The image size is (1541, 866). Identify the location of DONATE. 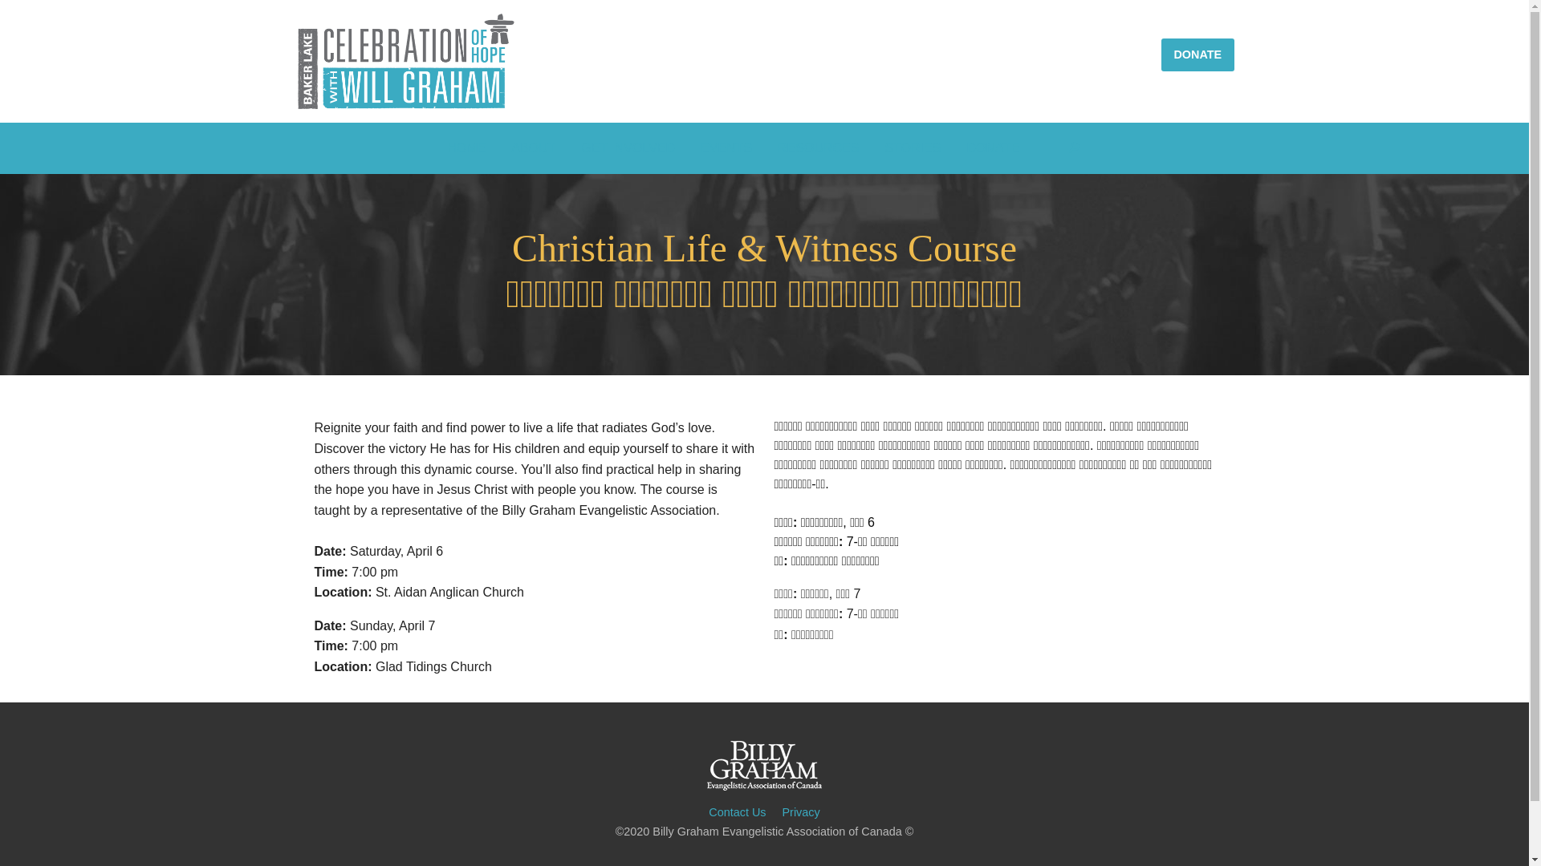
(1197, 55).